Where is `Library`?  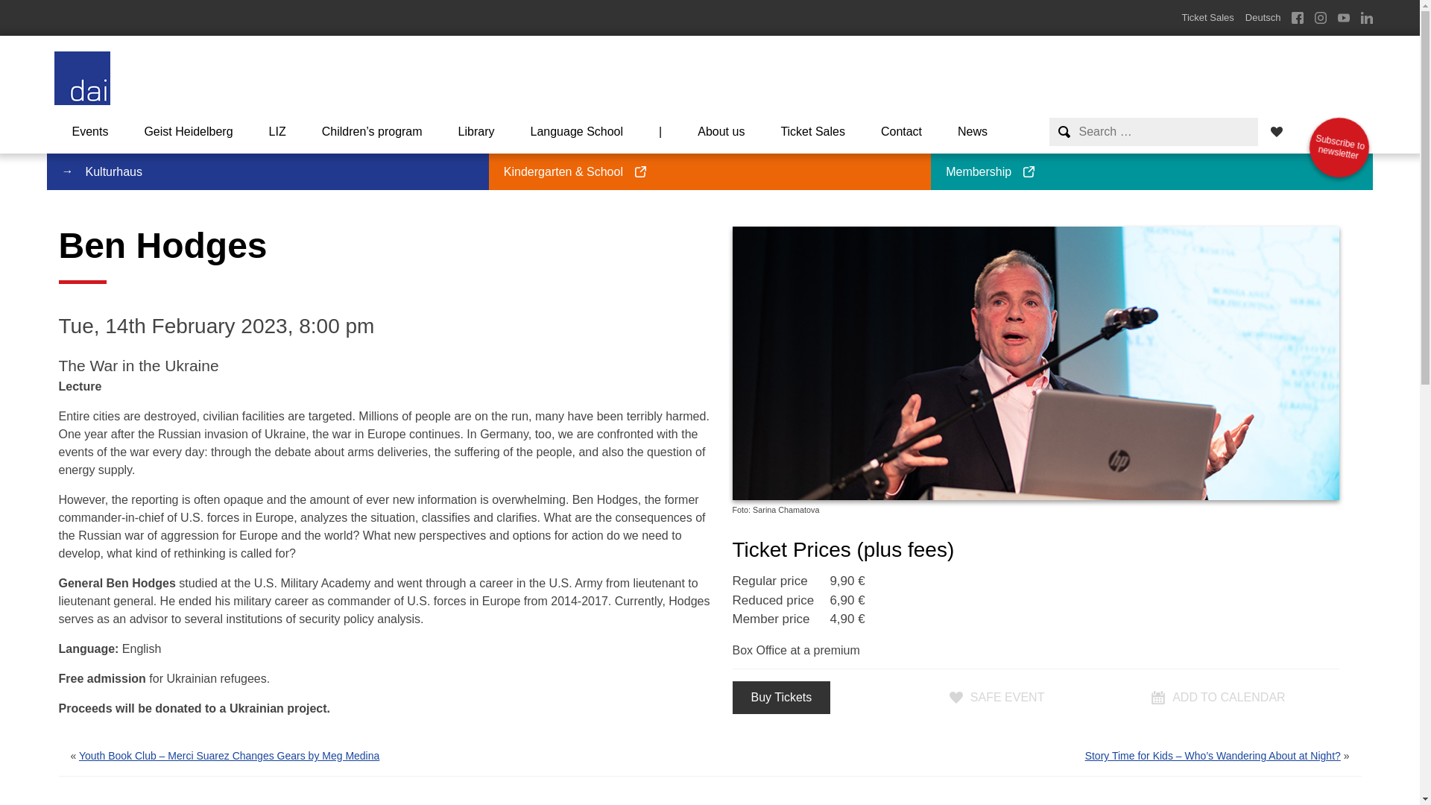
Library is located at coordinates (476, 131).